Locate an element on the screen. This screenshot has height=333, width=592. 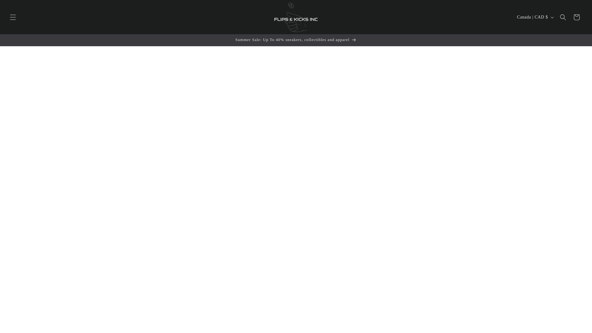
Cart is located at coordinates (576, 17).